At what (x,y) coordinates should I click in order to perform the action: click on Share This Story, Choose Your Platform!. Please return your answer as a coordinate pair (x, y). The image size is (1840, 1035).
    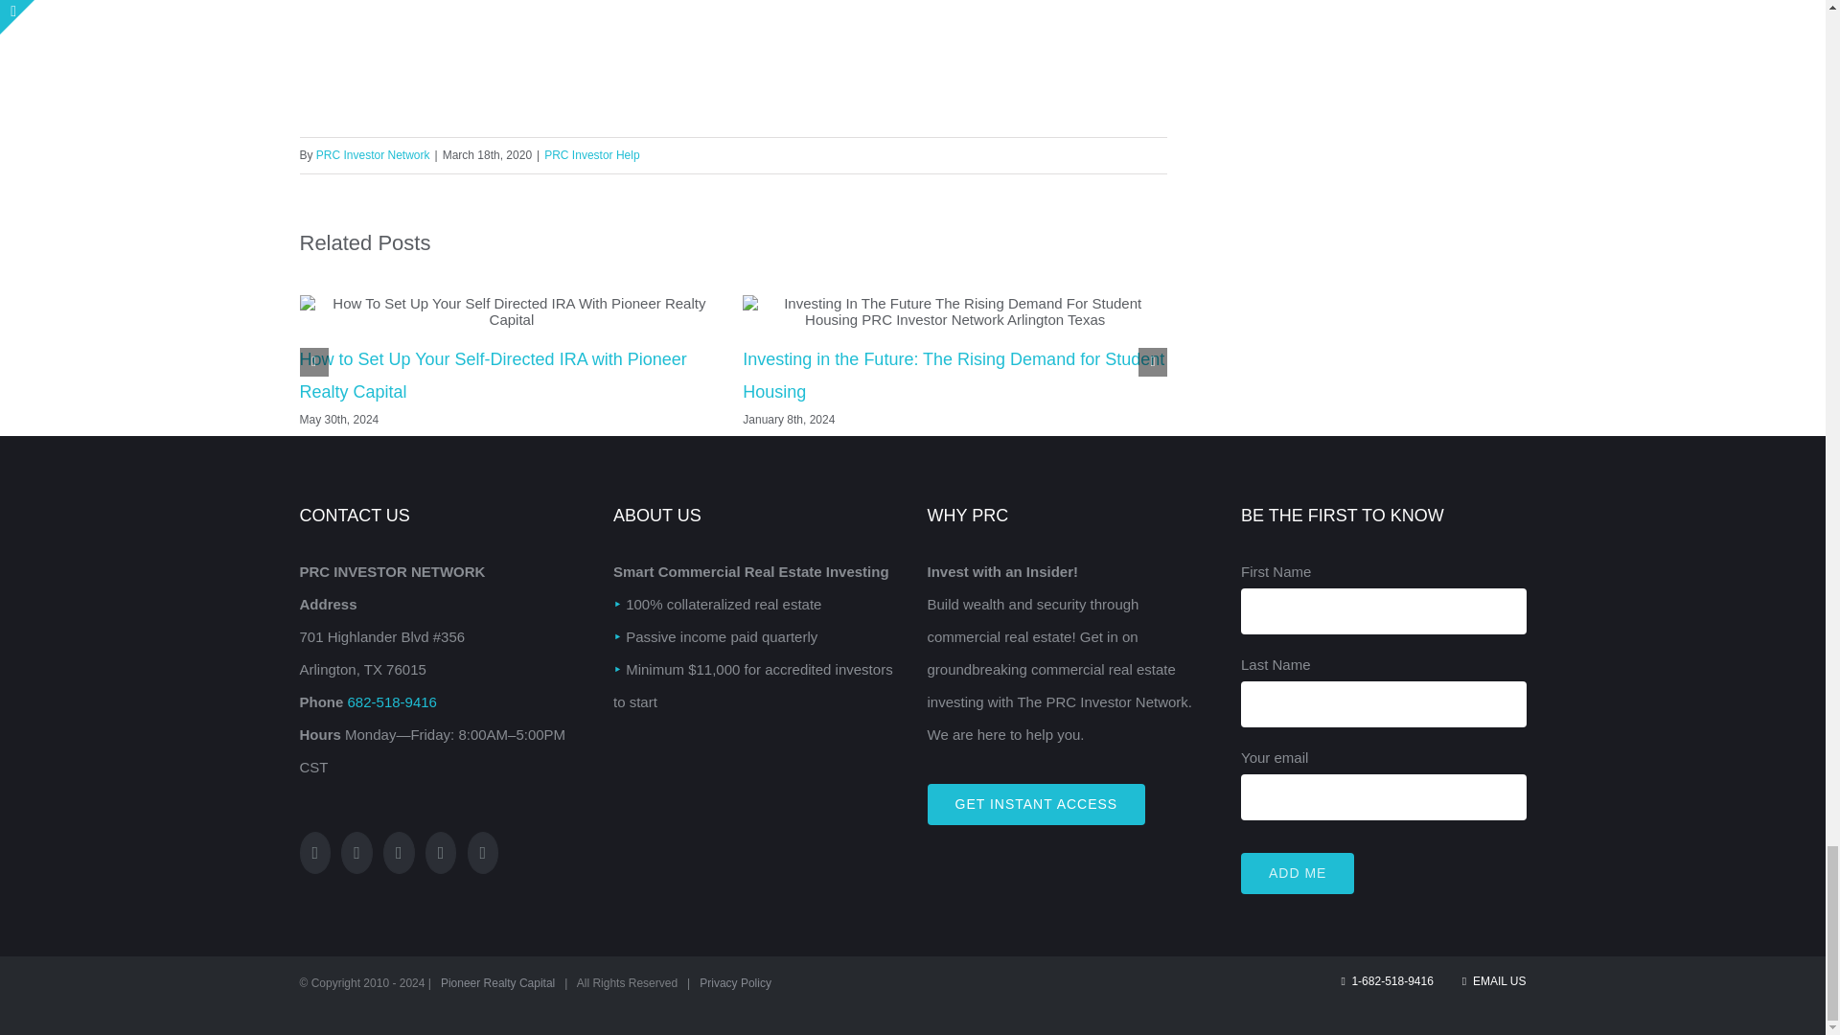
    Looking at the image, I should click on (732, 59).